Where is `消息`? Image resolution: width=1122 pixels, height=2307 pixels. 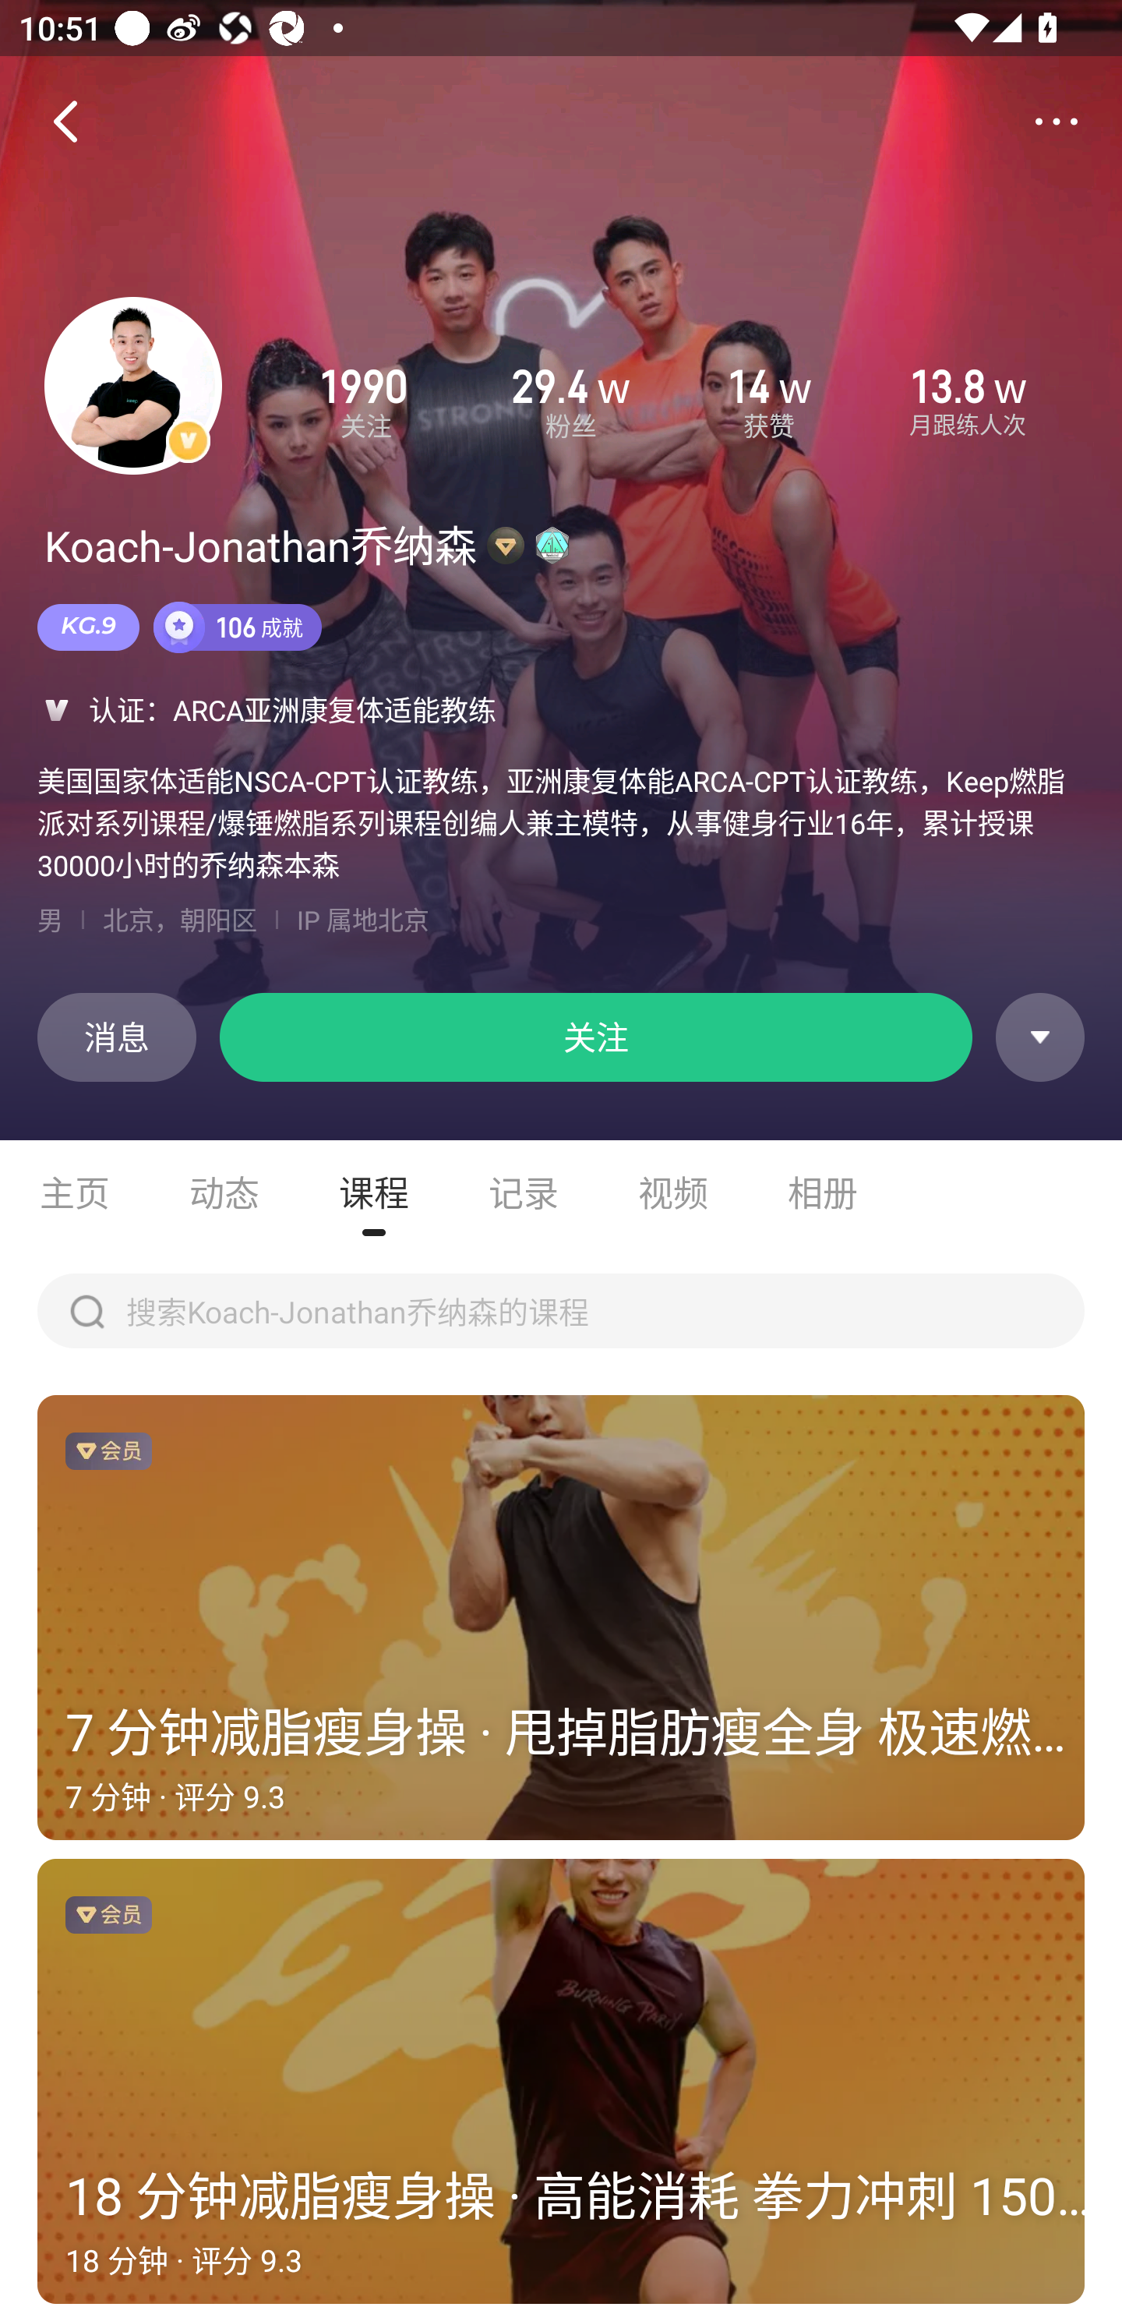
消息 is located at coordinates (116, 1037).